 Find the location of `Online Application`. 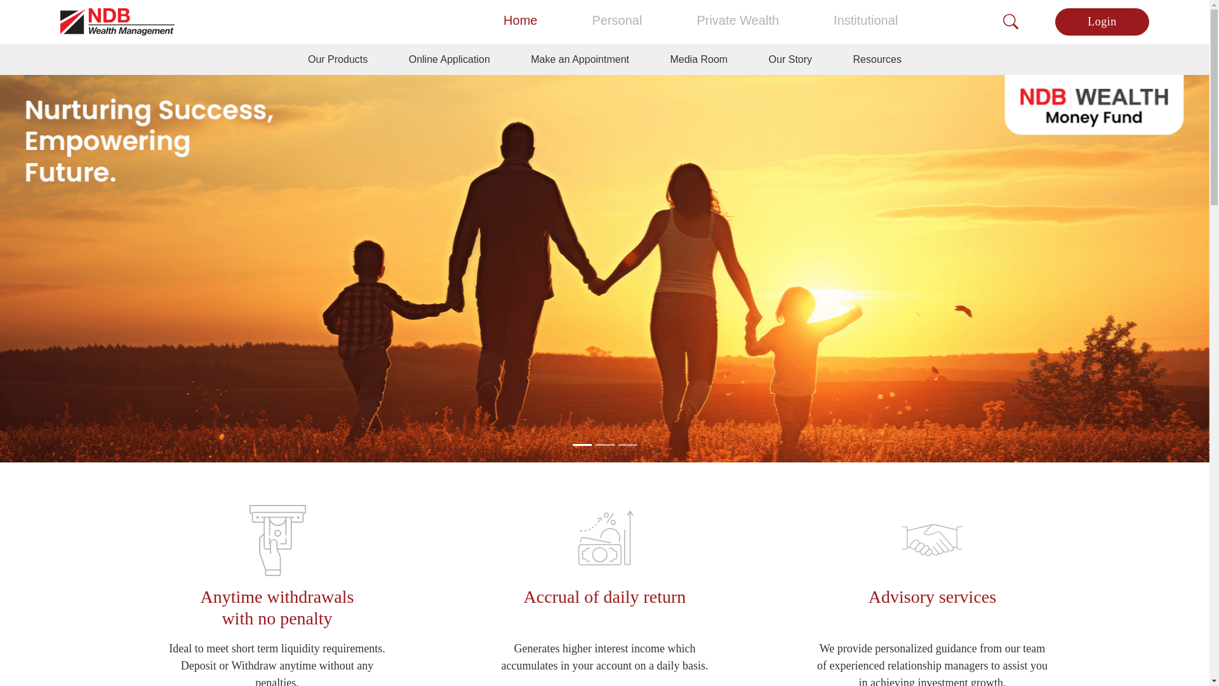

Online Application is located at coordinates (450, 60).